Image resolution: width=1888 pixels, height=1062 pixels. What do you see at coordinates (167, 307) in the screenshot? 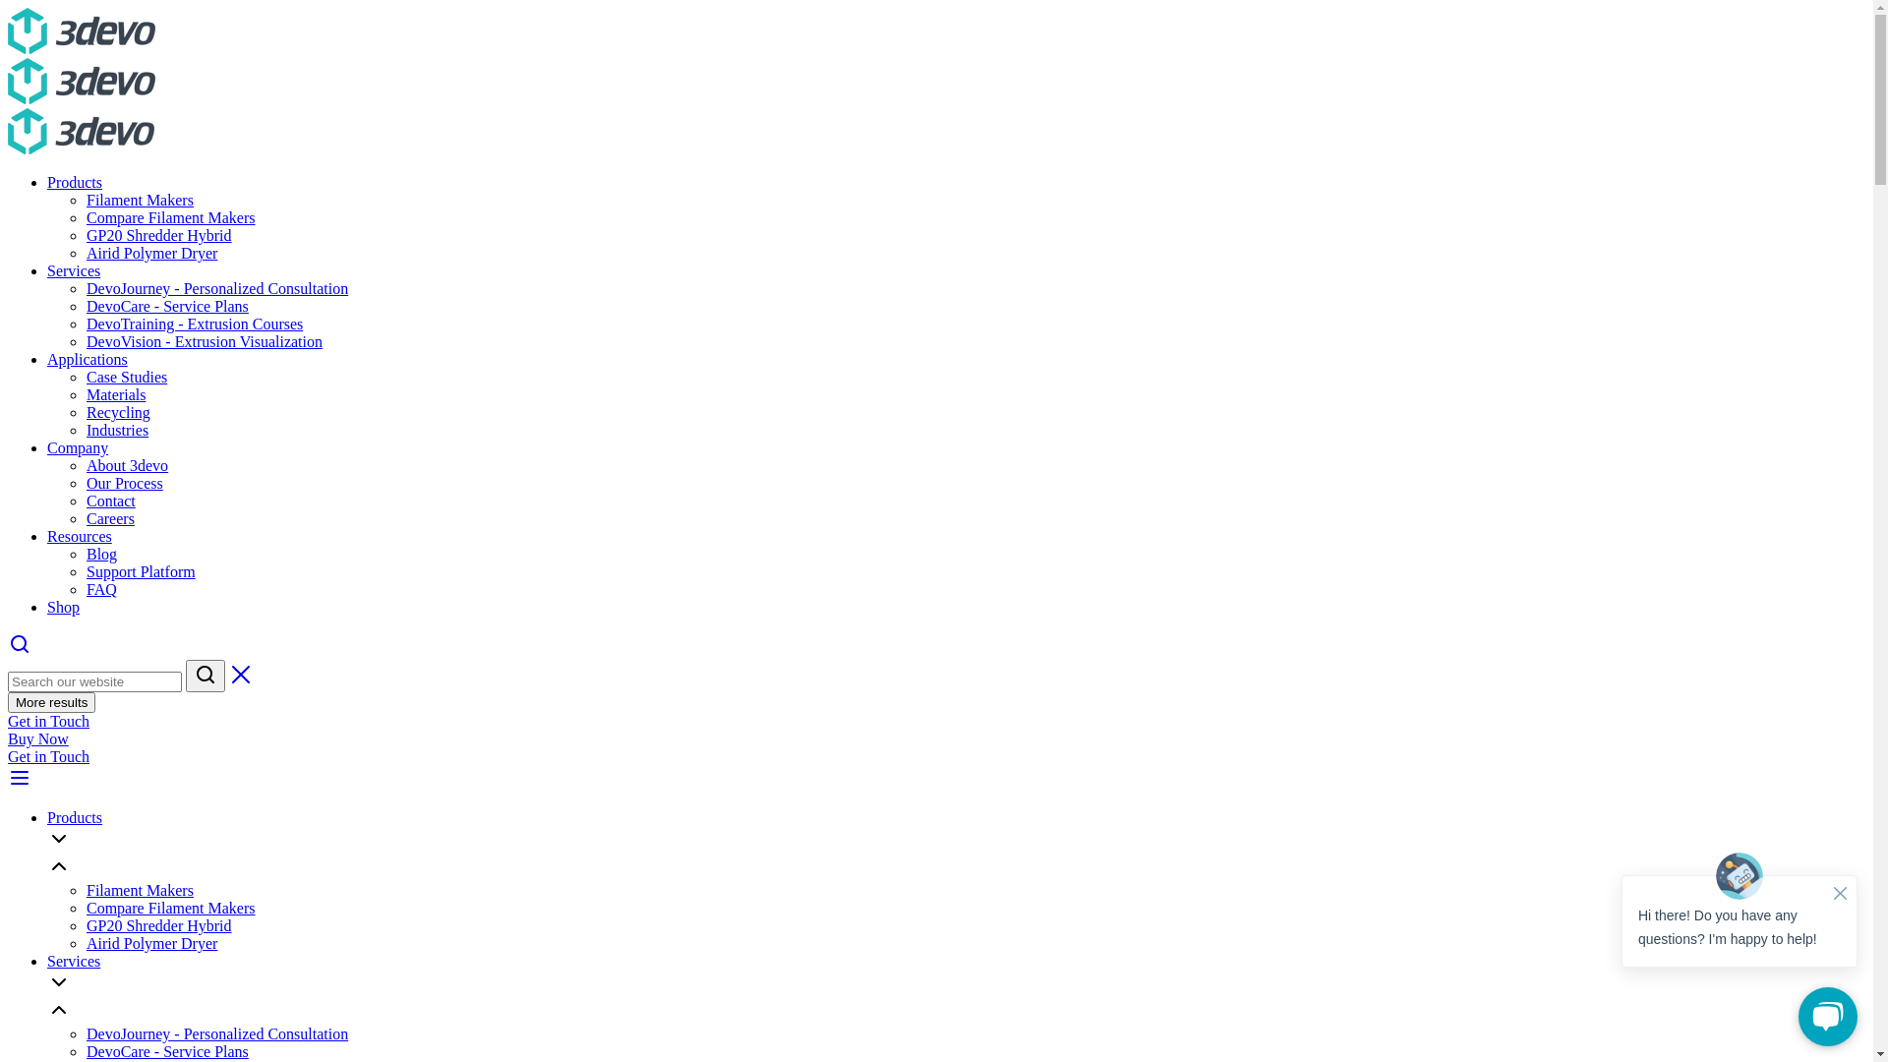
I see `DevoCare - Service Plans` at bounding box center [167, 307].